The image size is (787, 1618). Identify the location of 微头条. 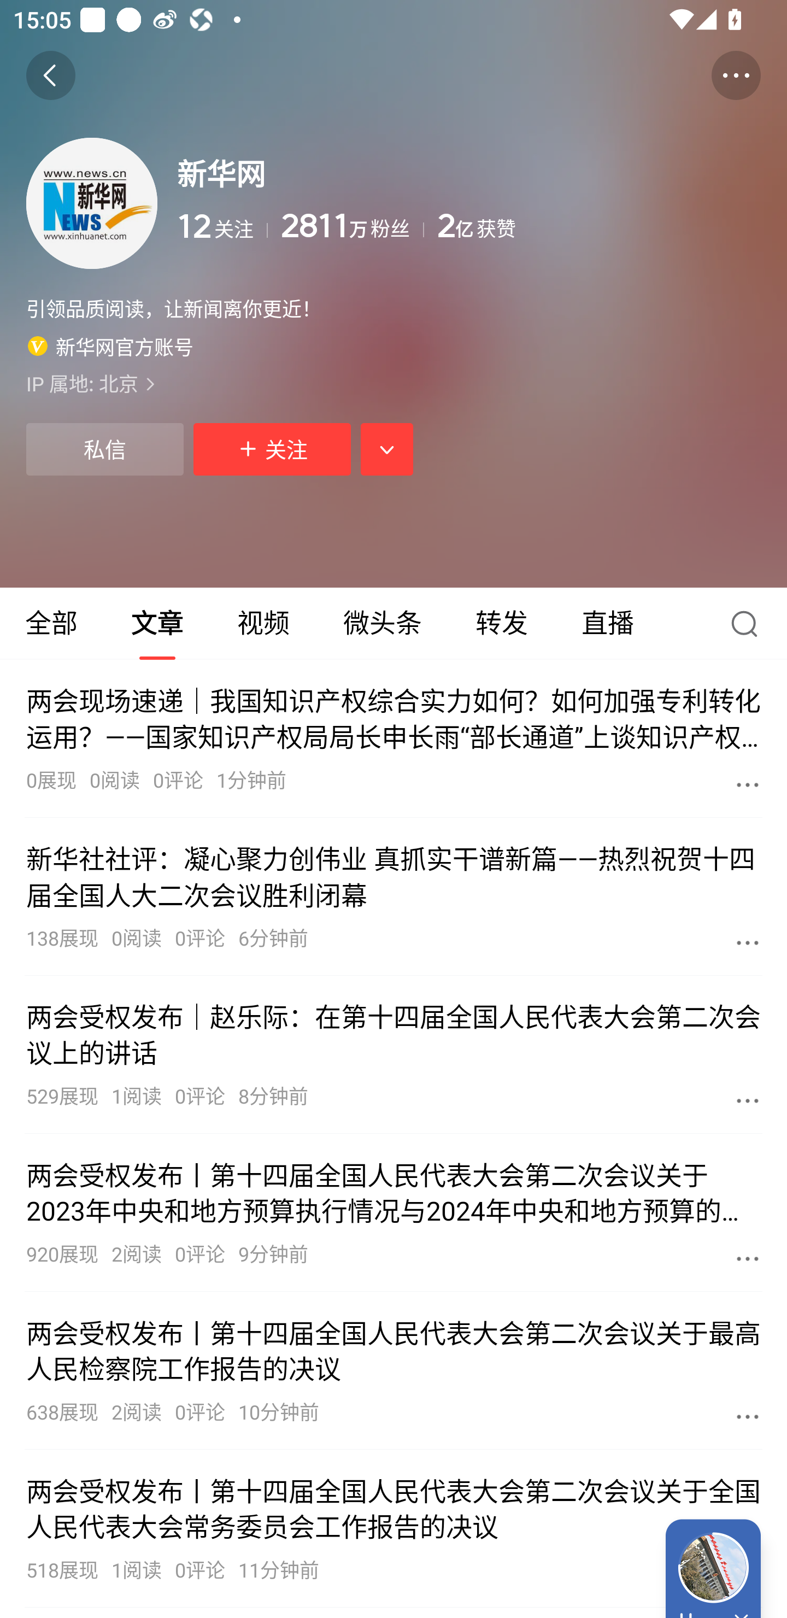
(382, 623).